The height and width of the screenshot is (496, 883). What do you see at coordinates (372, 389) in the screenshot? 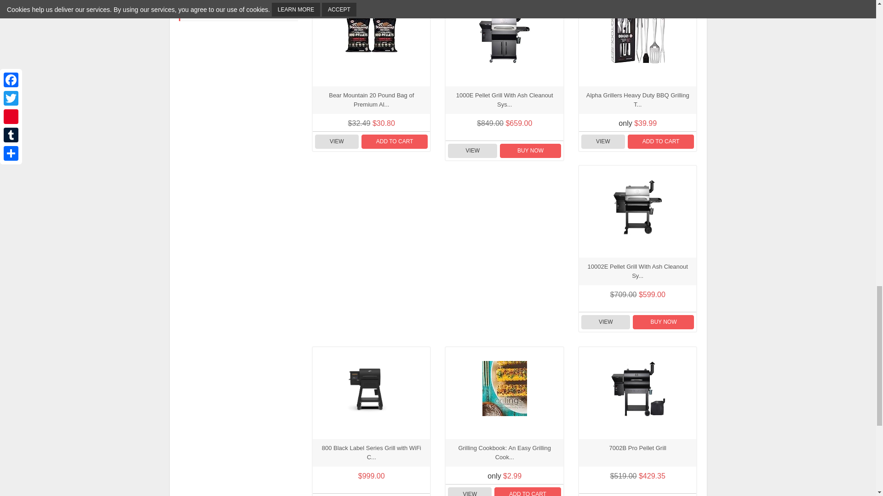
I see `800 Black Label Series Grill with WiFi Control` at bounding box center [372, 389].